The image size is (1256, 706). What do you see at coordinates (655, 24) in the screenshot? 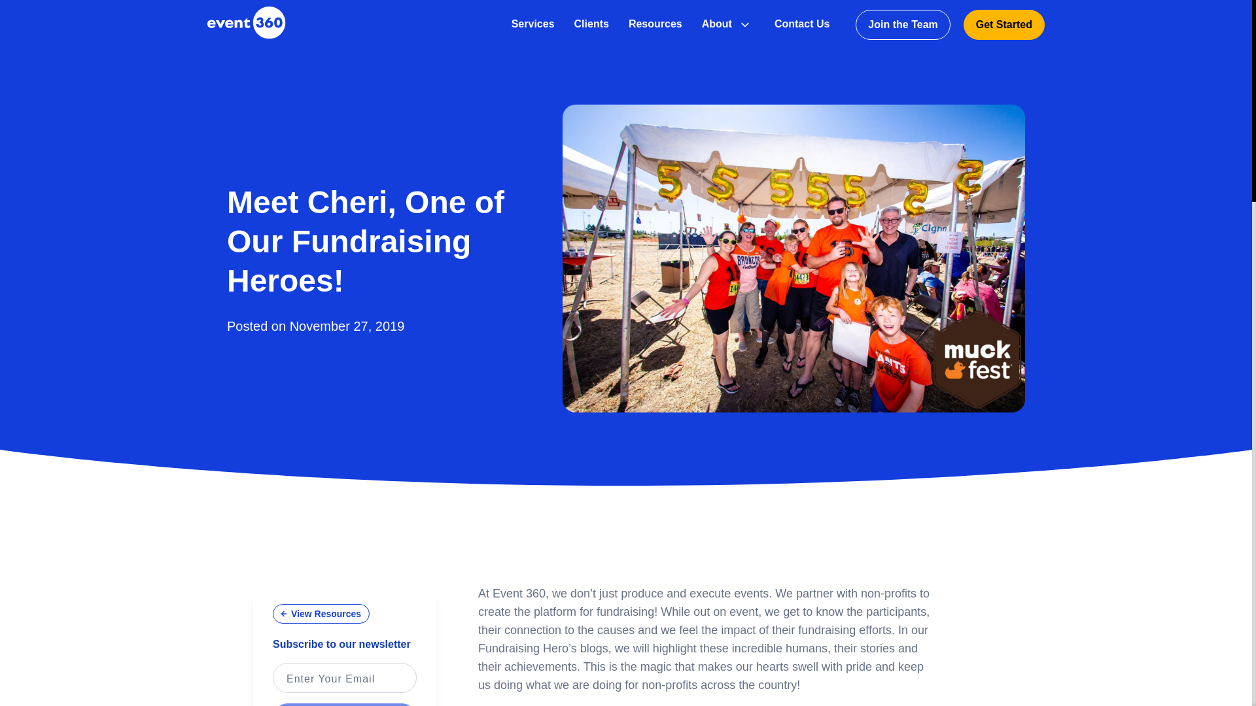
I see `Resources` at bounding box center [655, 24].